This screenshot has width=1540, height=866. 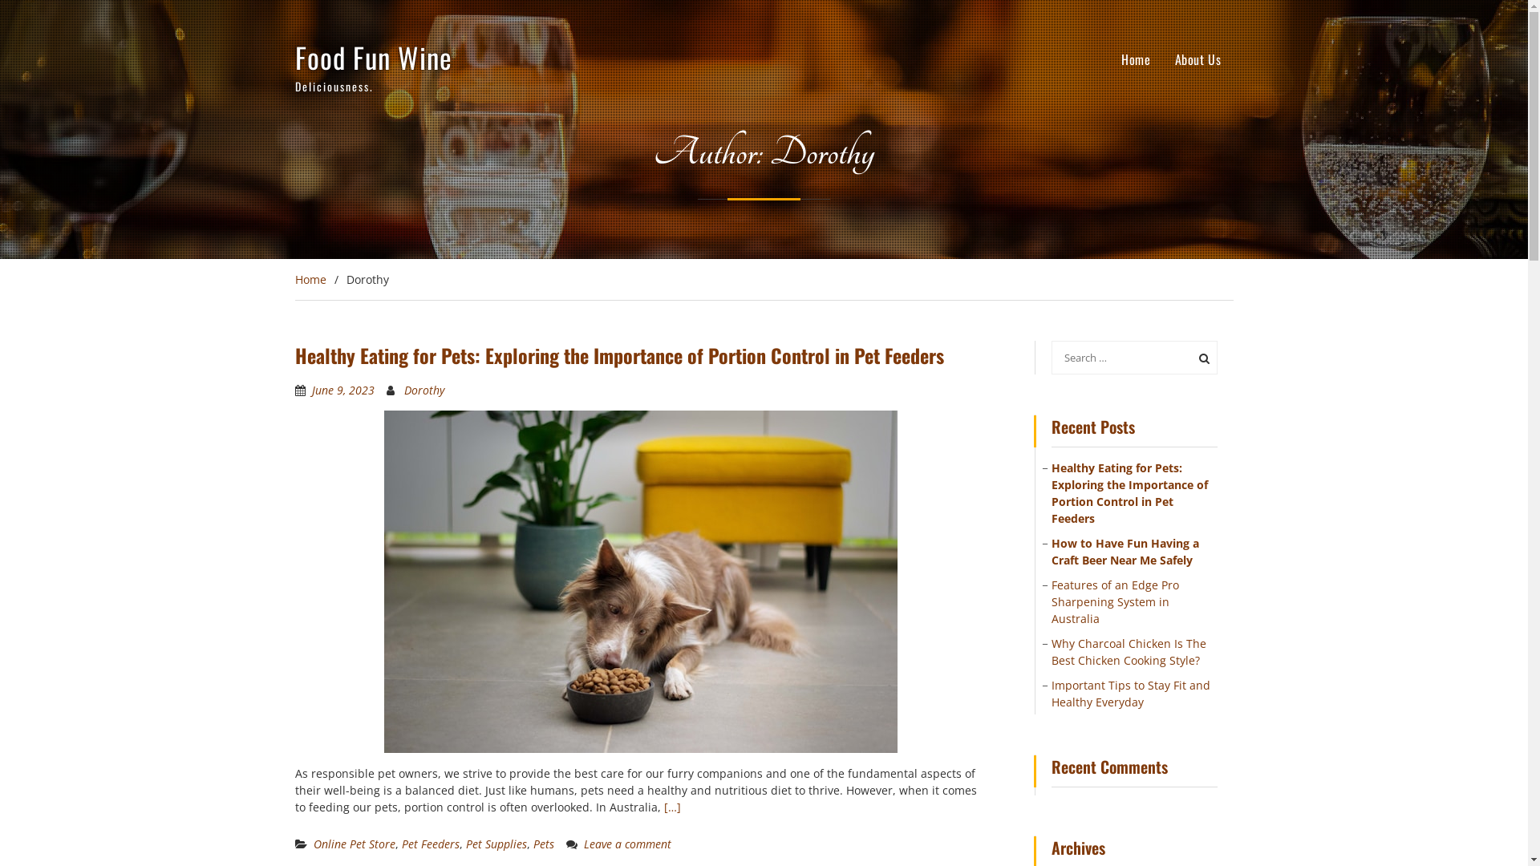 I want to click on Search, so click(x=1202, y=357).